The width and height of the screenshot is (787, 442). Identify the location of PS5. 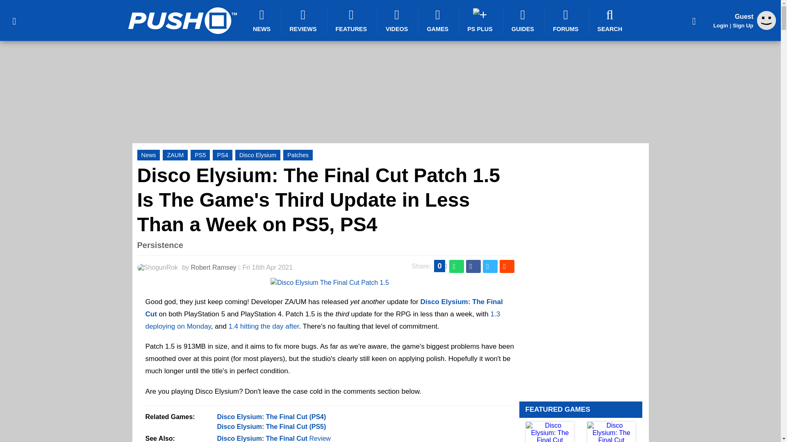
(200, 155).